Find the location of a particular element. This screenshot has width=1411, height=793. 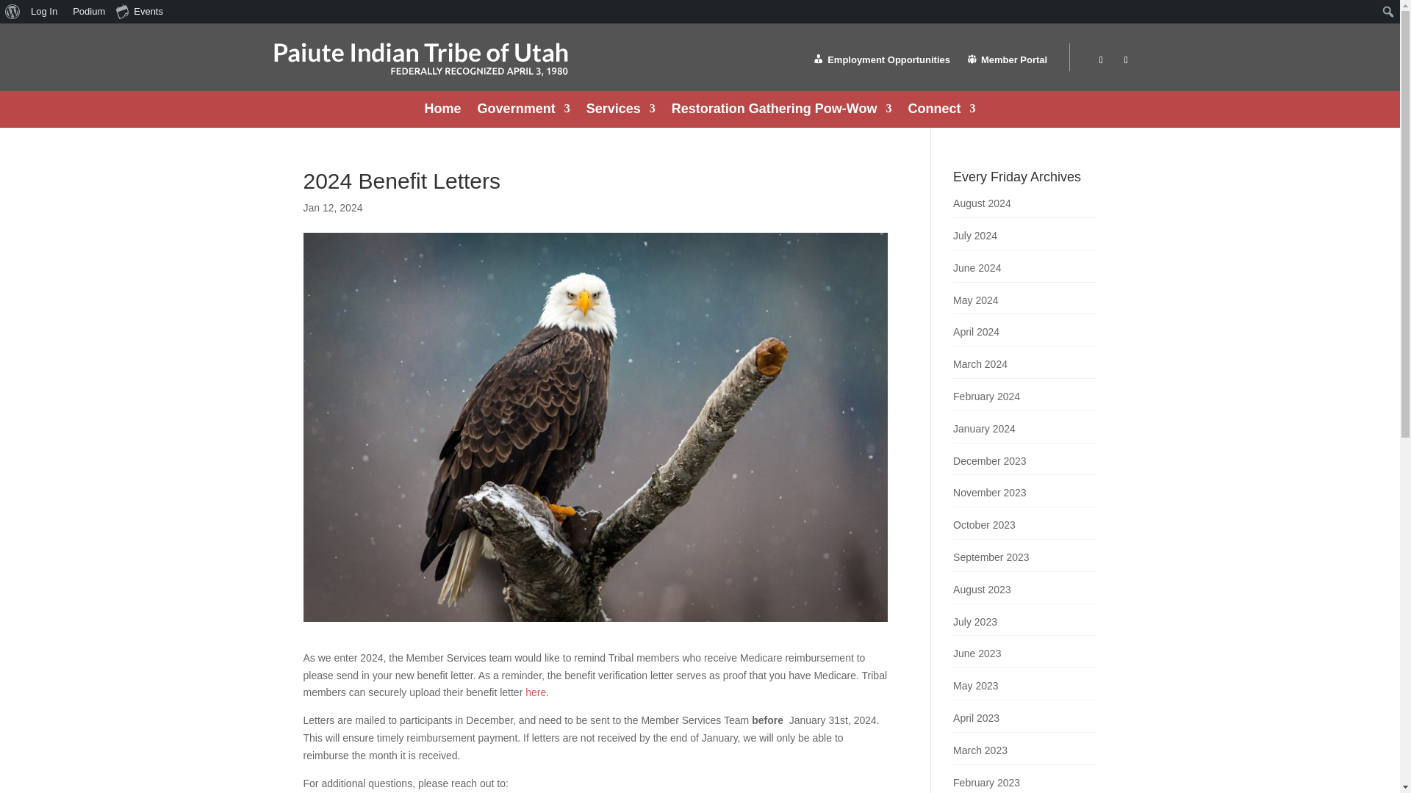

Government is located at coordinates (523, 112).